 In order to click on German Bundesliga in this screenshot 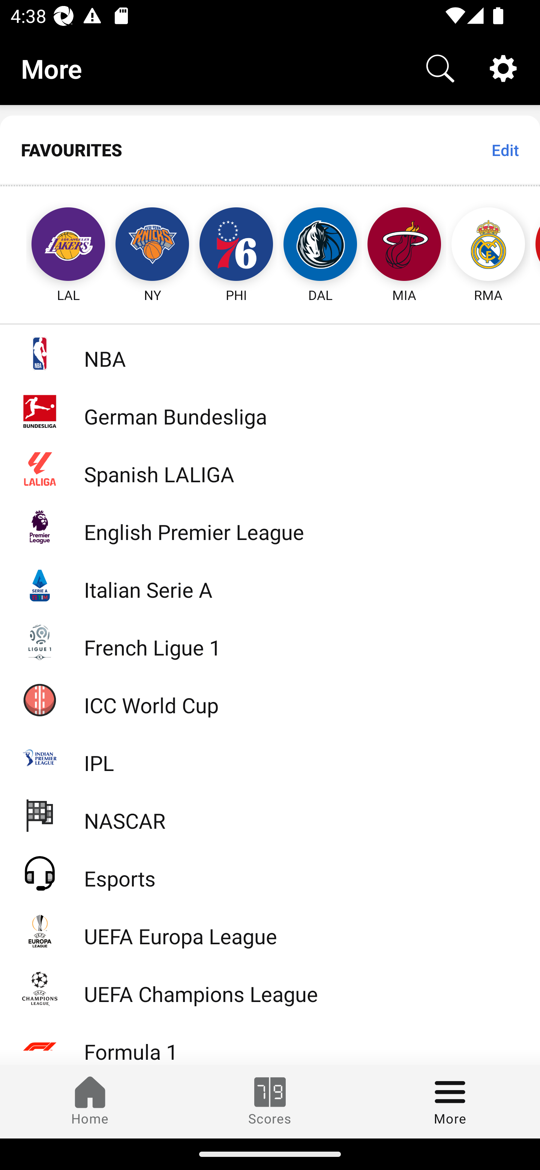, I will do `click(270, 411)`.